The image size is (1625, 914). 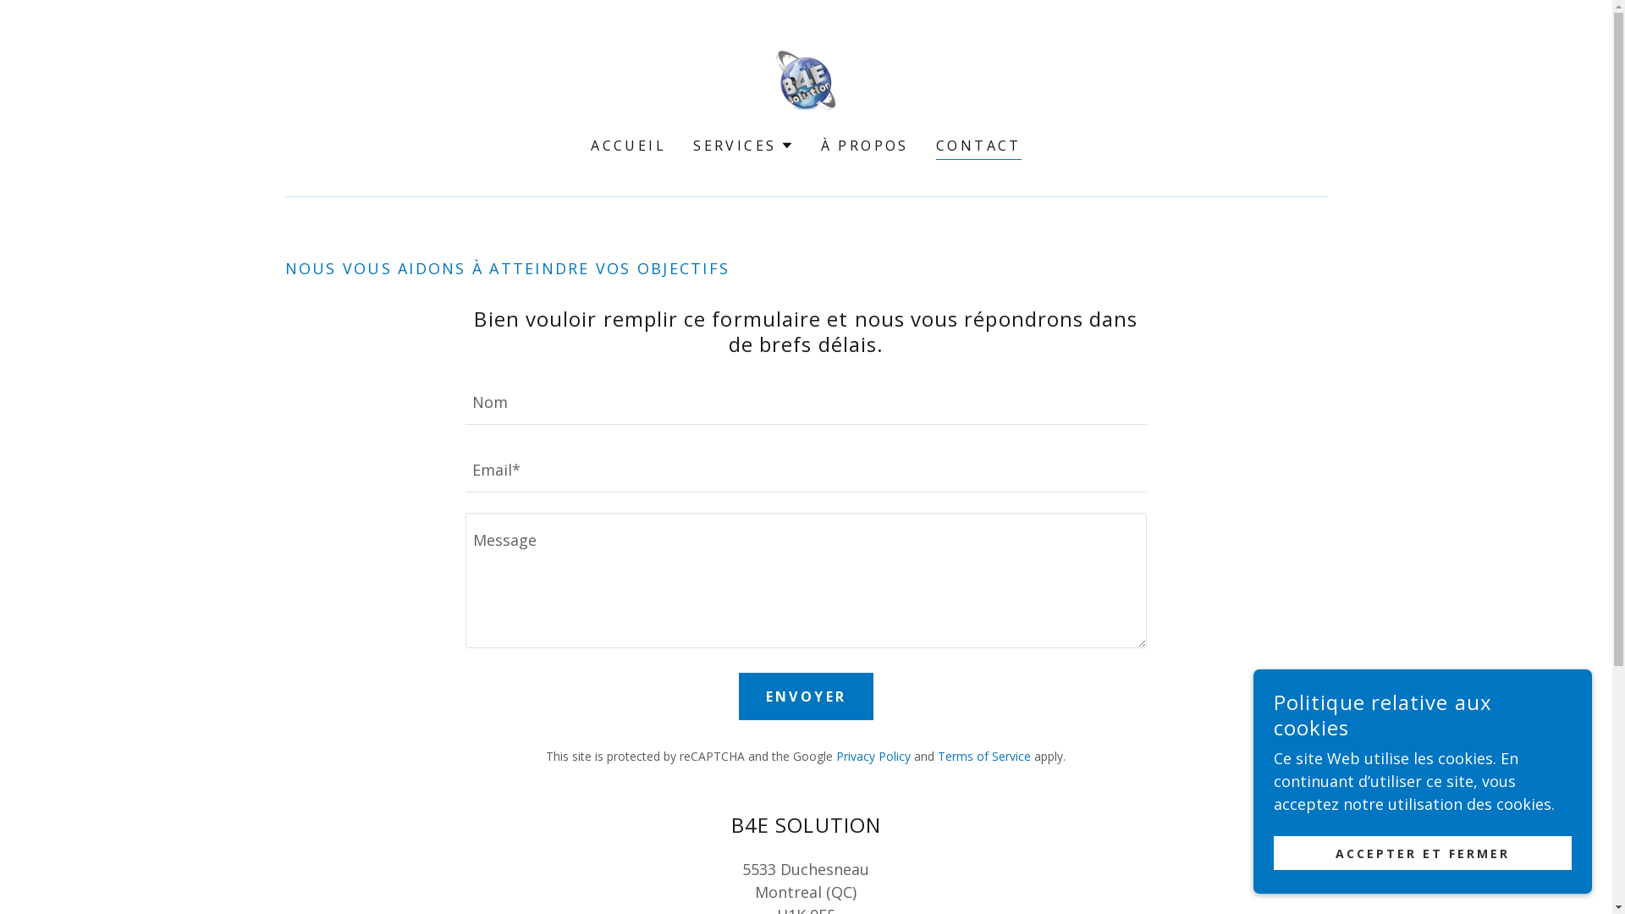 I want to click on ACCUEIL, so click(x=628, y=146).